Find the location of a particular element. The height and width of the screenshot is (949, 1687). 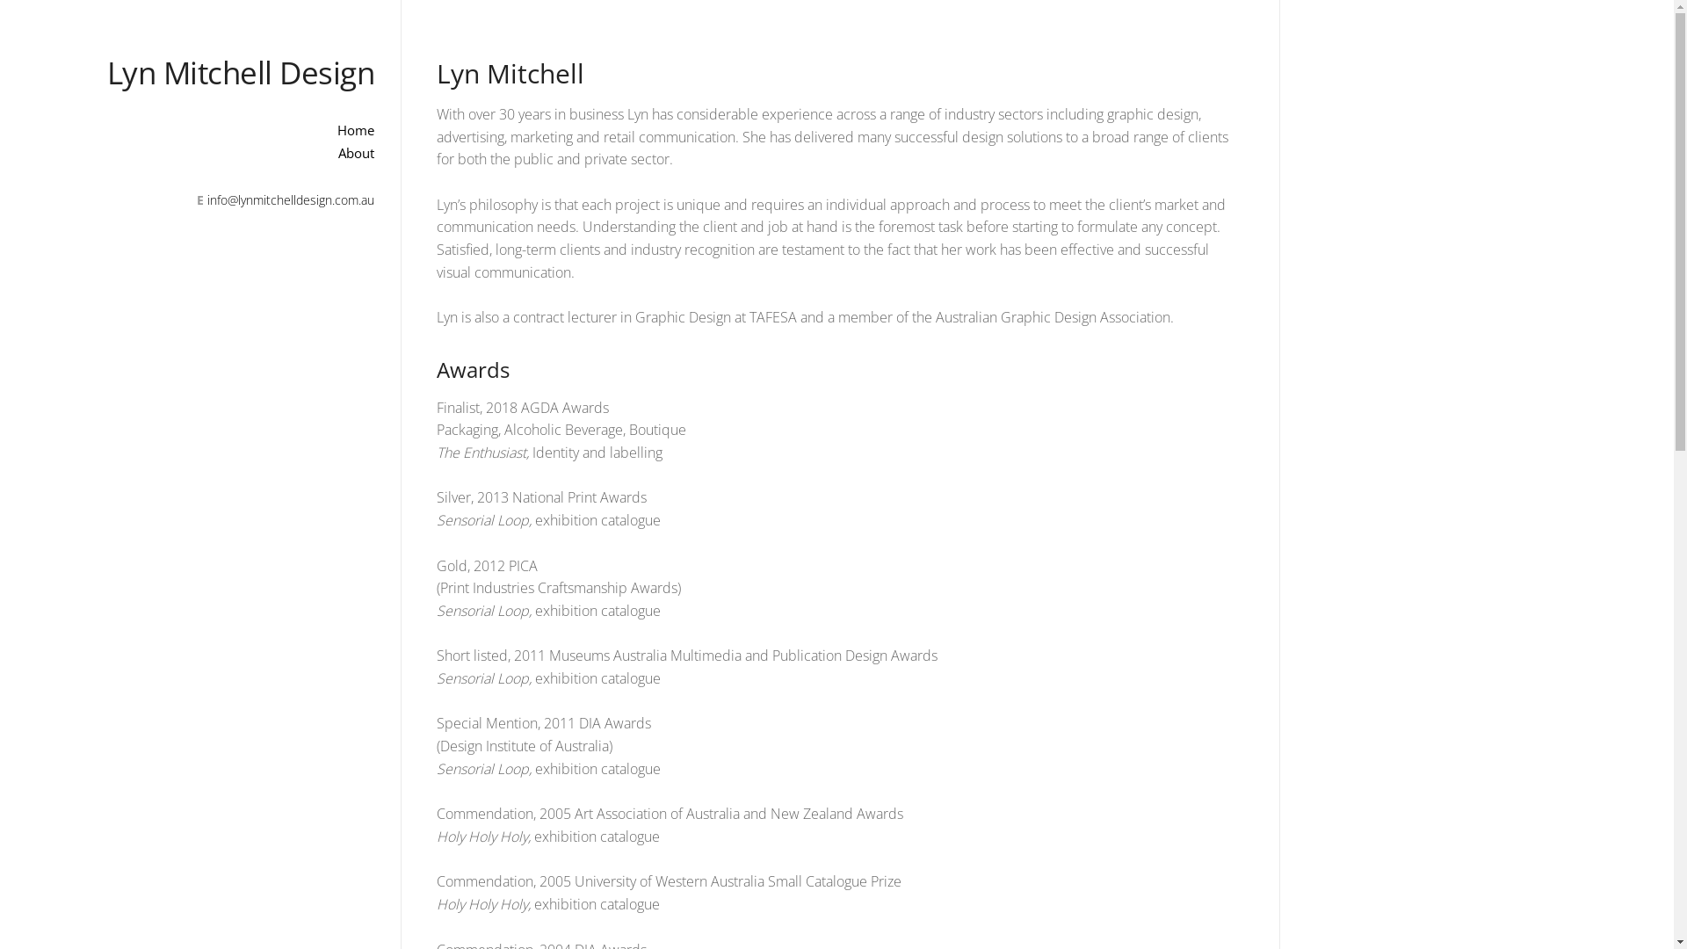

info@lynmitchelldesign.com.au is located at coordinates (291, 200).